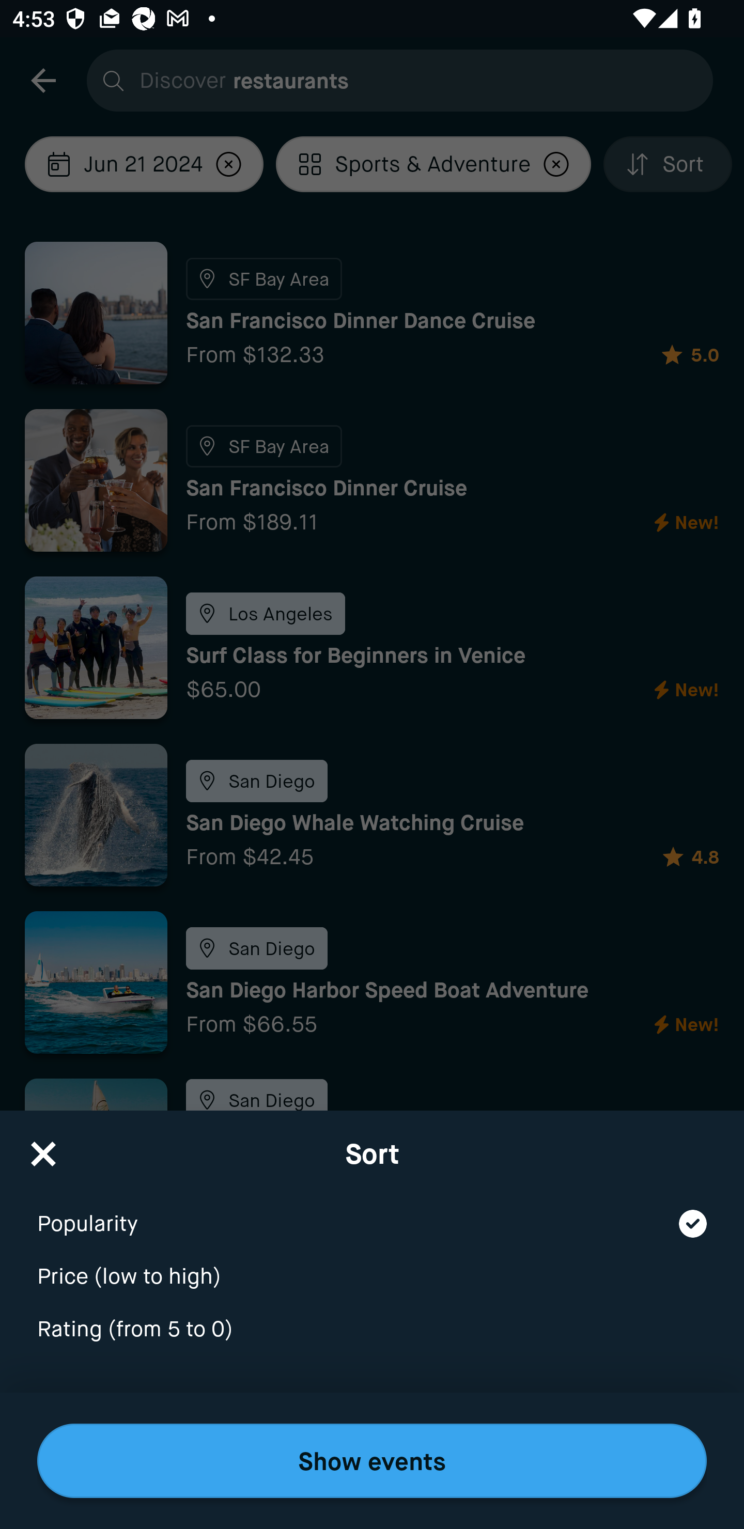 This screenshot has width=744, height=1529. Describe the element at coordinates (372, 1265) in the screenshot. I see `Price (low to high)` at that location.